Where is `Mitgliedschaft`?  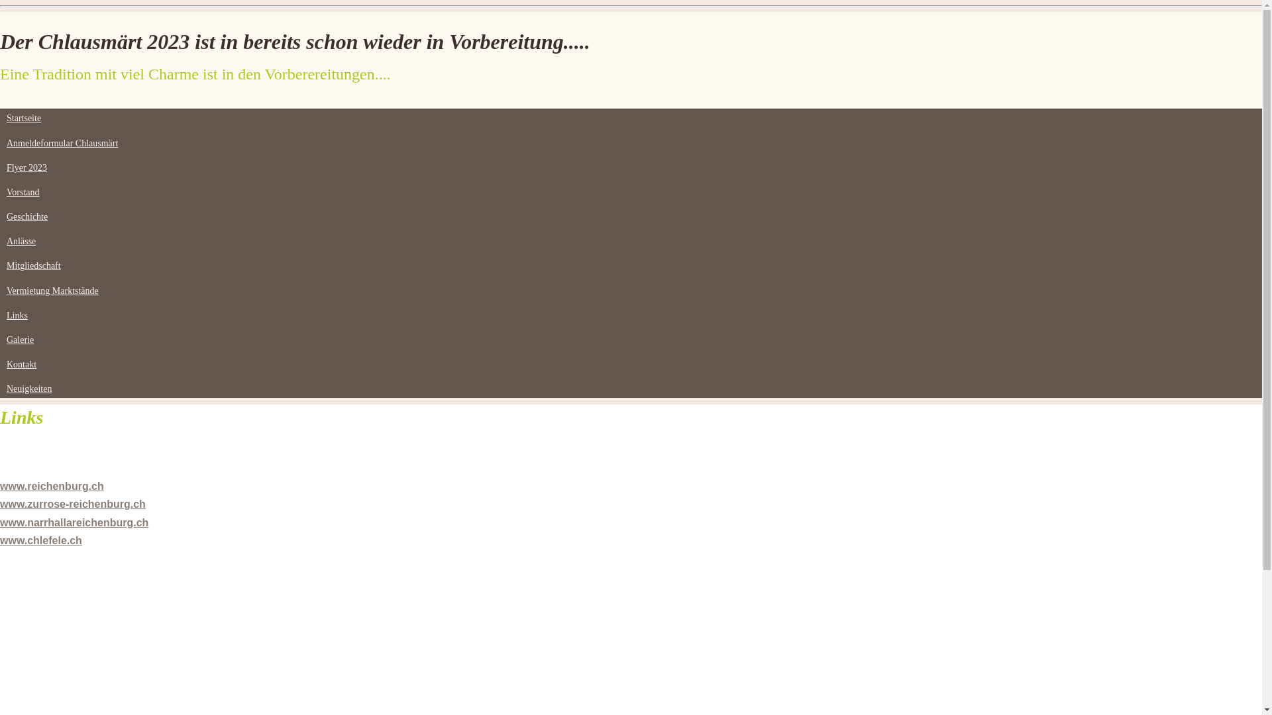
Mitgliedschaft is located at coordinates (34, 266).